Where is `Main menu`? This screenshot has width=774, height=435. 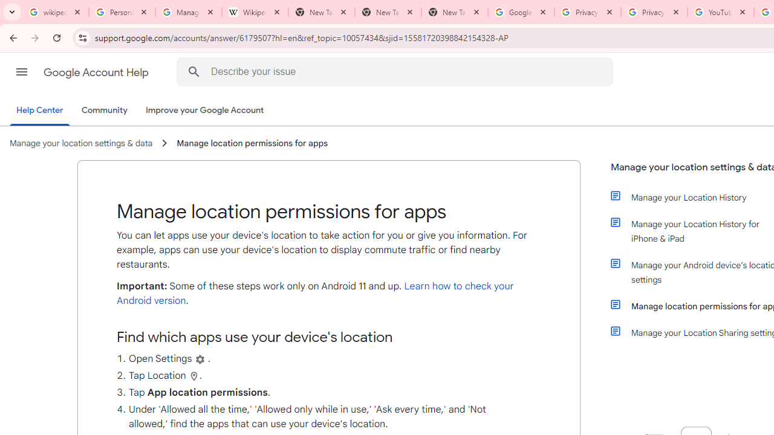 Main menu is located at coordinates (22, 72).